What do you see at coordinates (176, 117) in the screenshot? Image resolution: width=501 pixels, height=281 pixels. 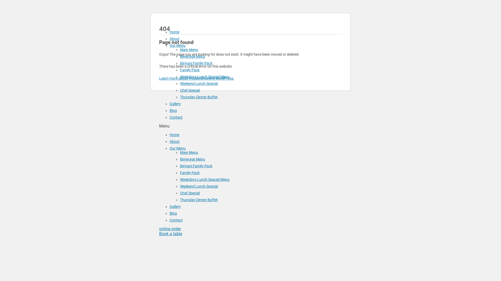 I see `Contact` at bounding box center [176, 117].